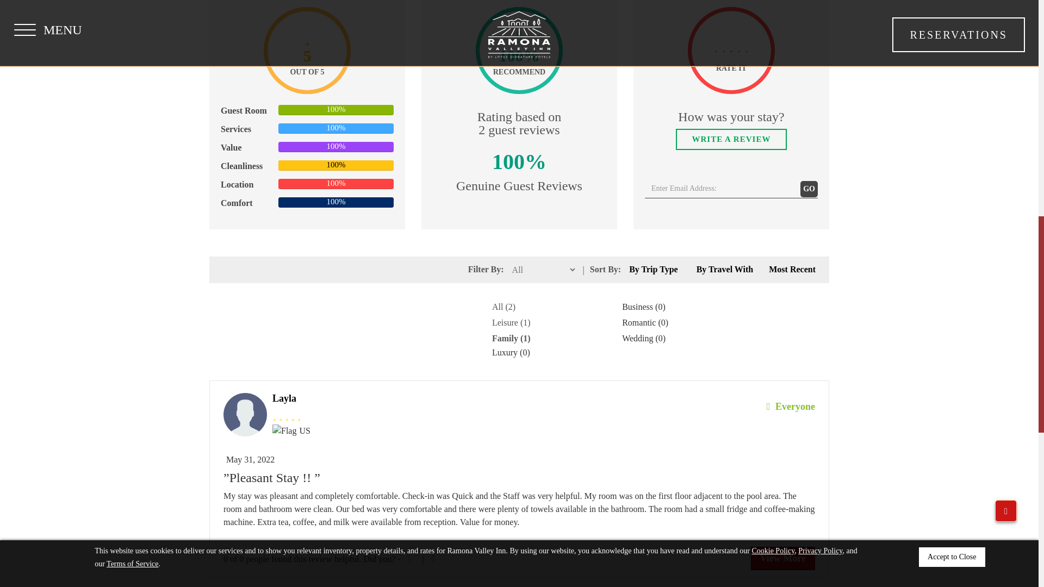 The width and height of the screenshot is (1044, 587). What do you see at coordinates (792, 270) in the screenshot?
I see `Most Recent` at bounding box center [792, 270].